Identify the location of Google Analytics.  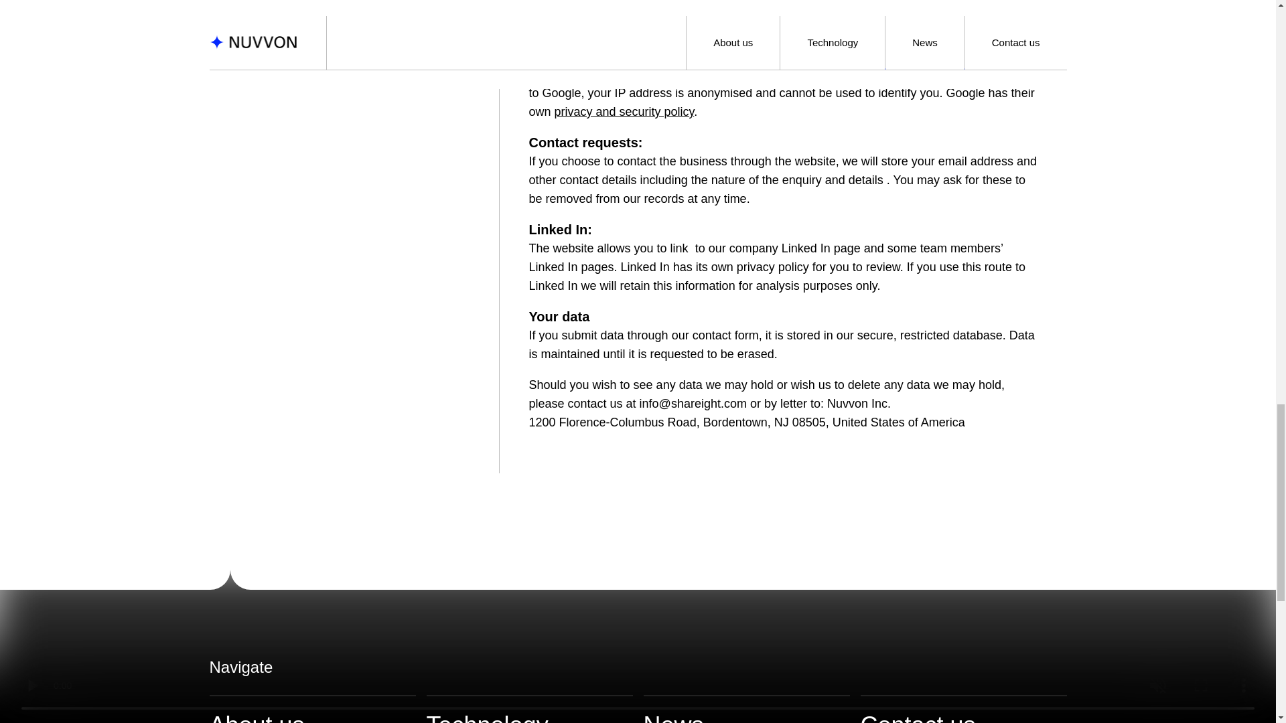
(617, 74).